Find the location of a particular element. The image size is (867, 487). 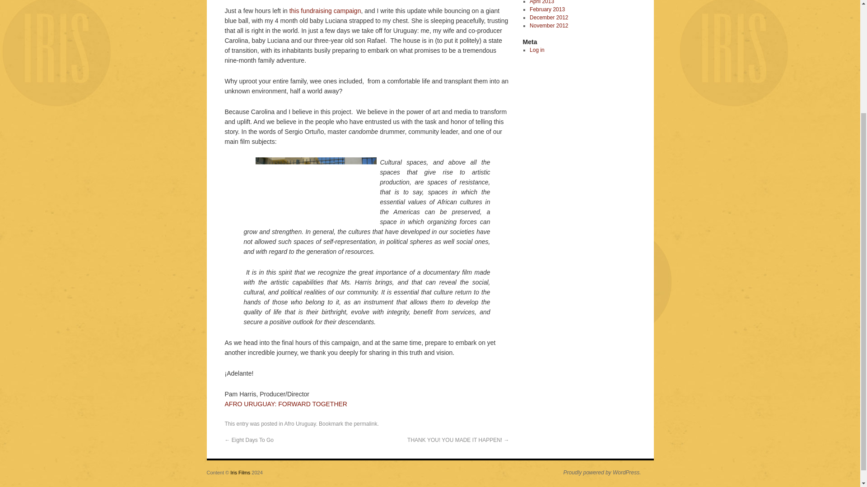

December 2012 is located at coordinates (549, 18).